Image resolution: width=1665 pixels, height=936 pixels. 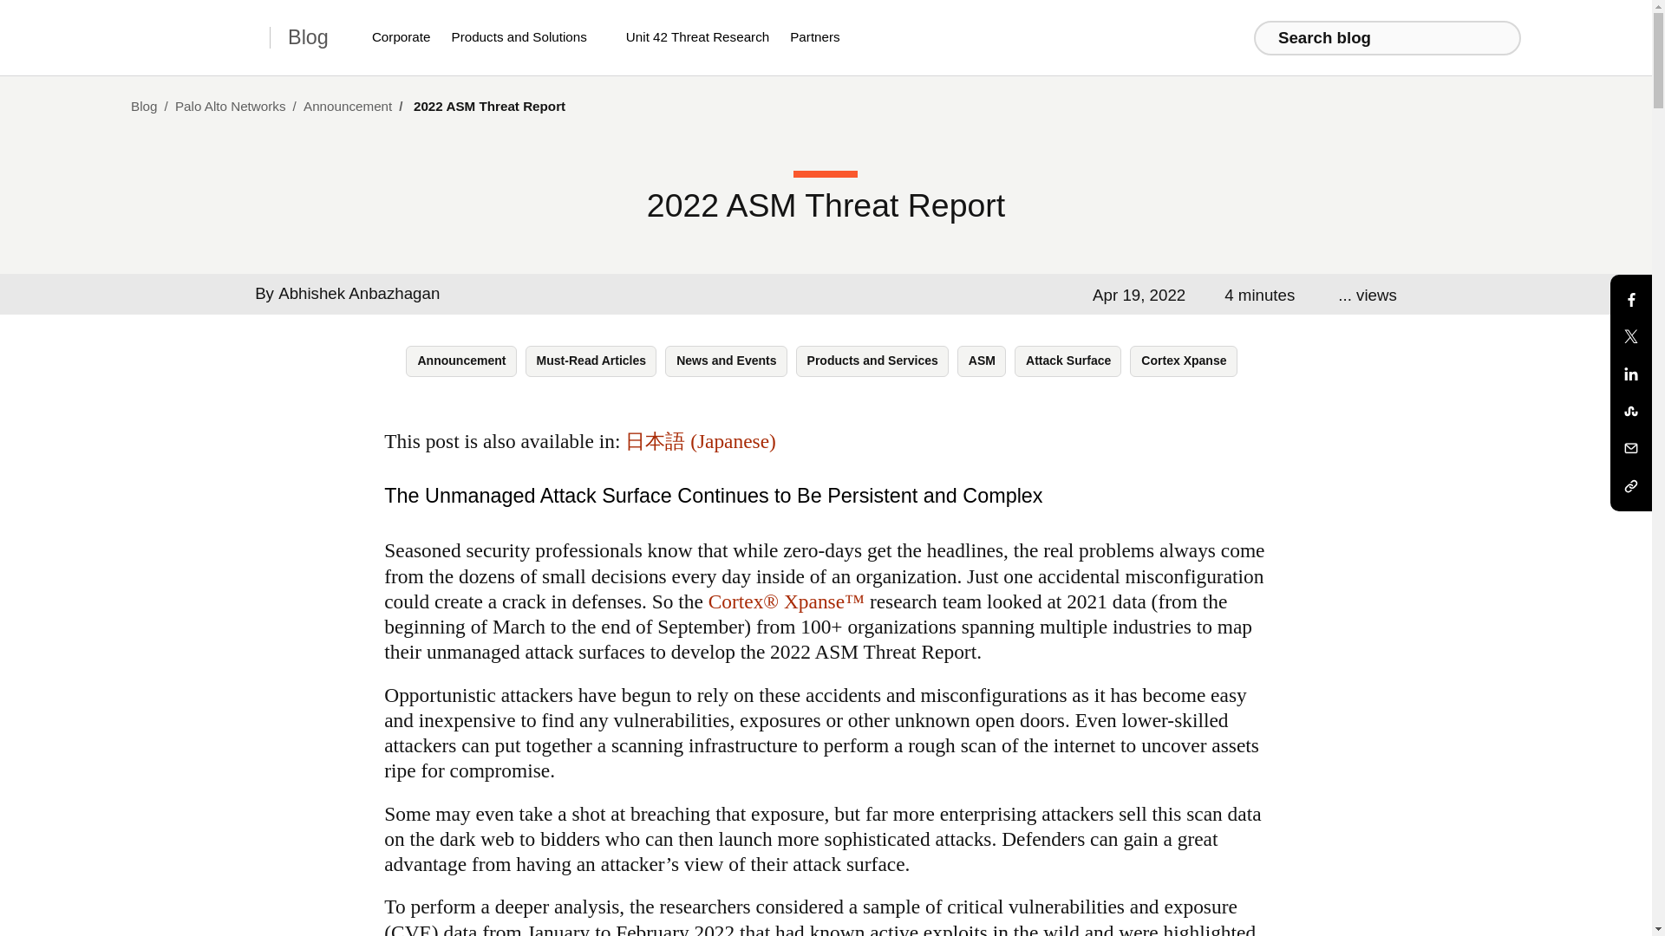 What do you see at coordinates (146, 106) in the screenshot?
I see `Blog` at bounding box center [146, 106].